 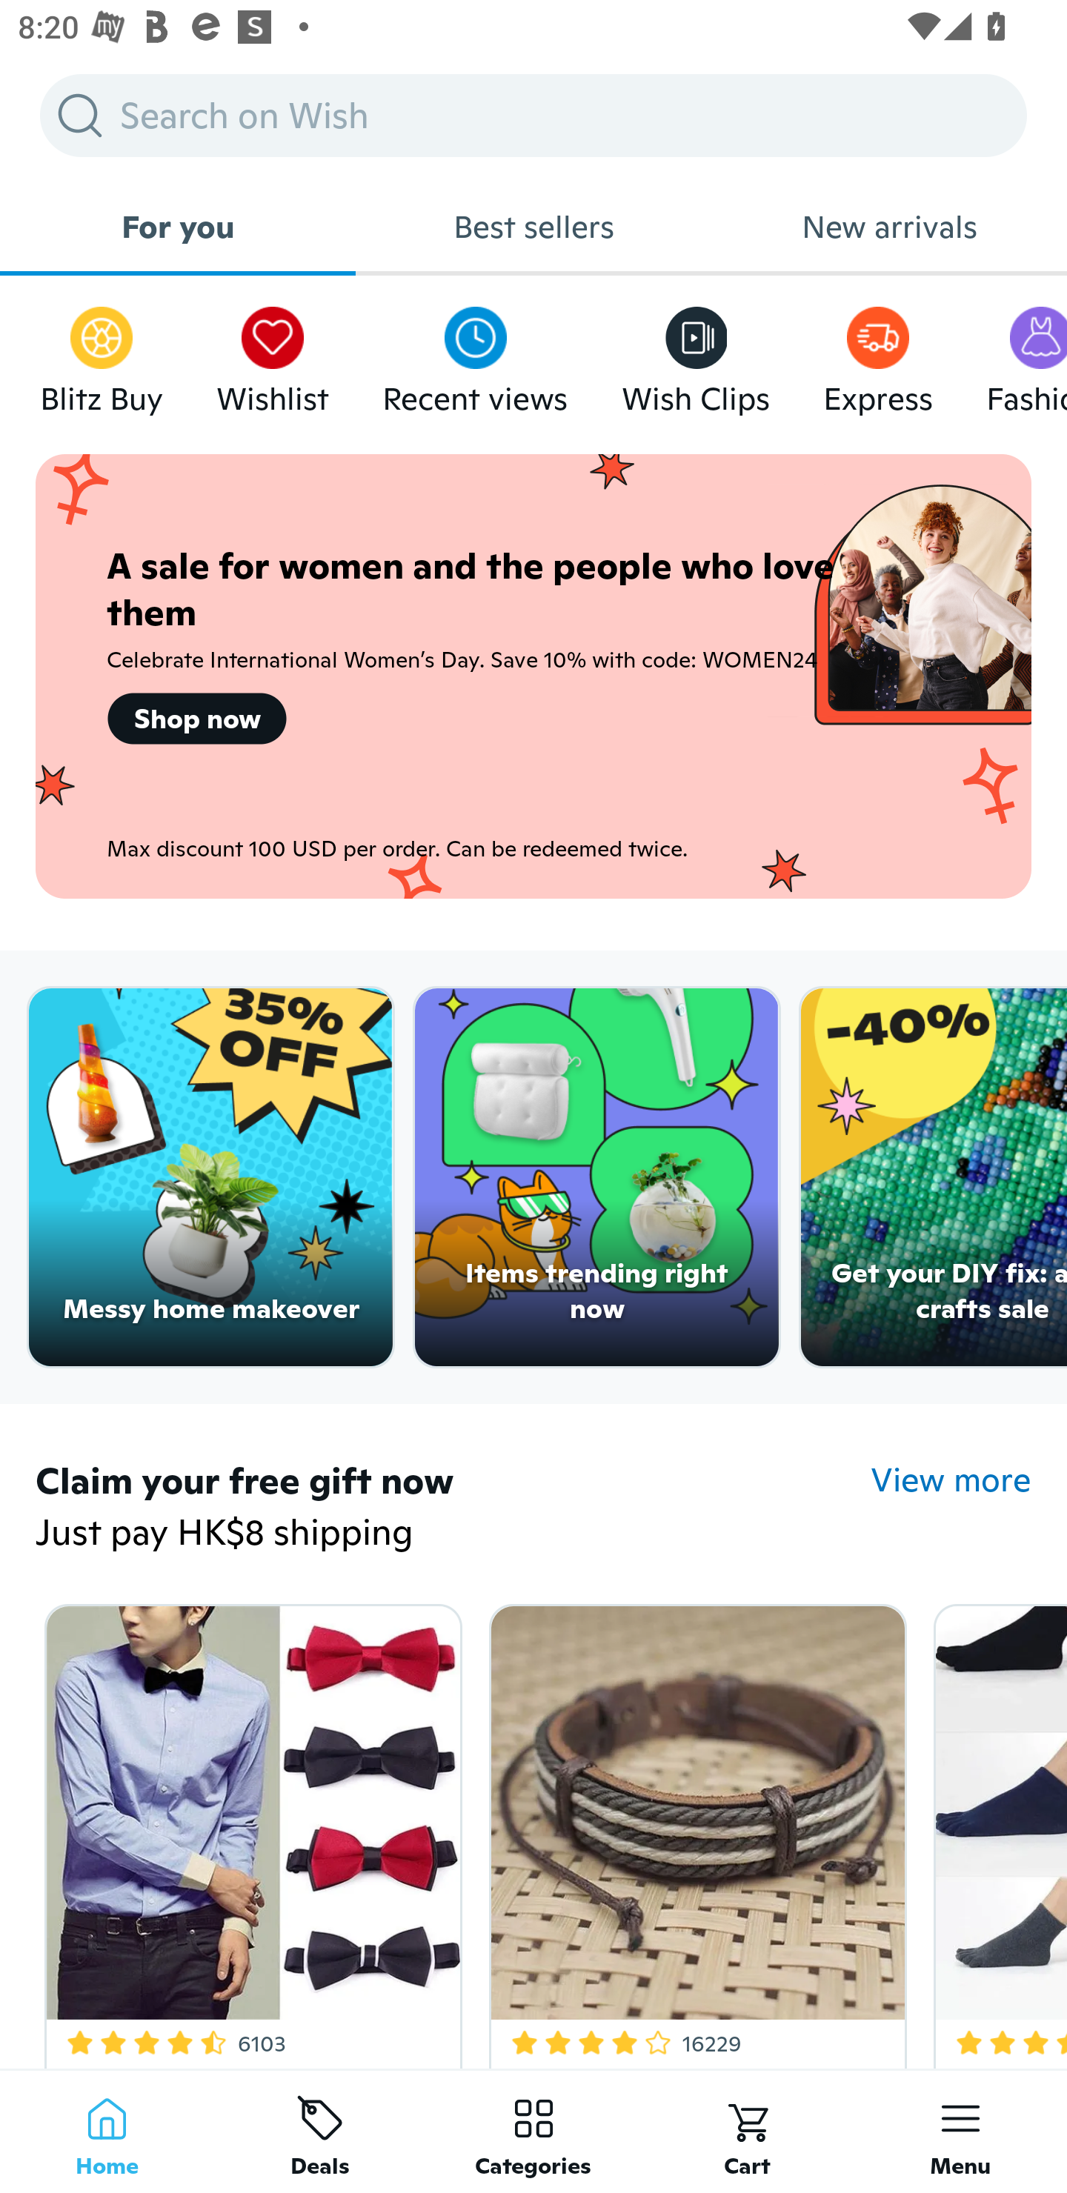 What do you see at coordinates (889, 227) in the screenshot?
I see `New arrivals` at bounding box center [889, 227].